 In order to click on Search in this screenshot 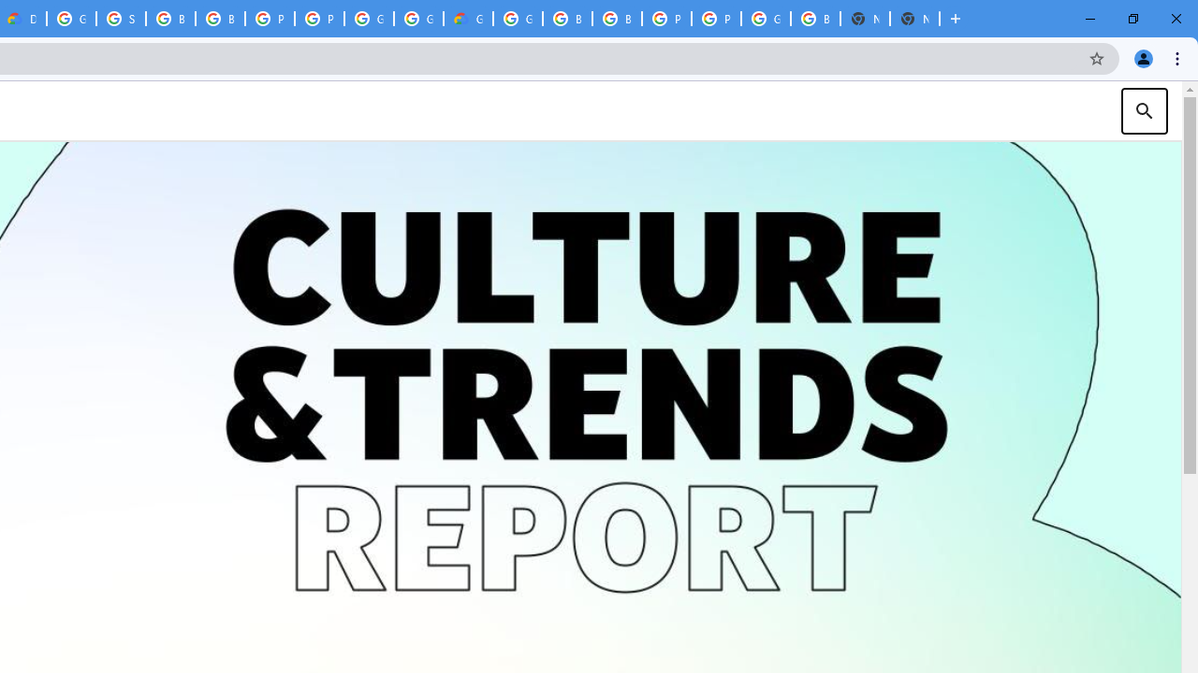, I will do `click(1144, 110)`.